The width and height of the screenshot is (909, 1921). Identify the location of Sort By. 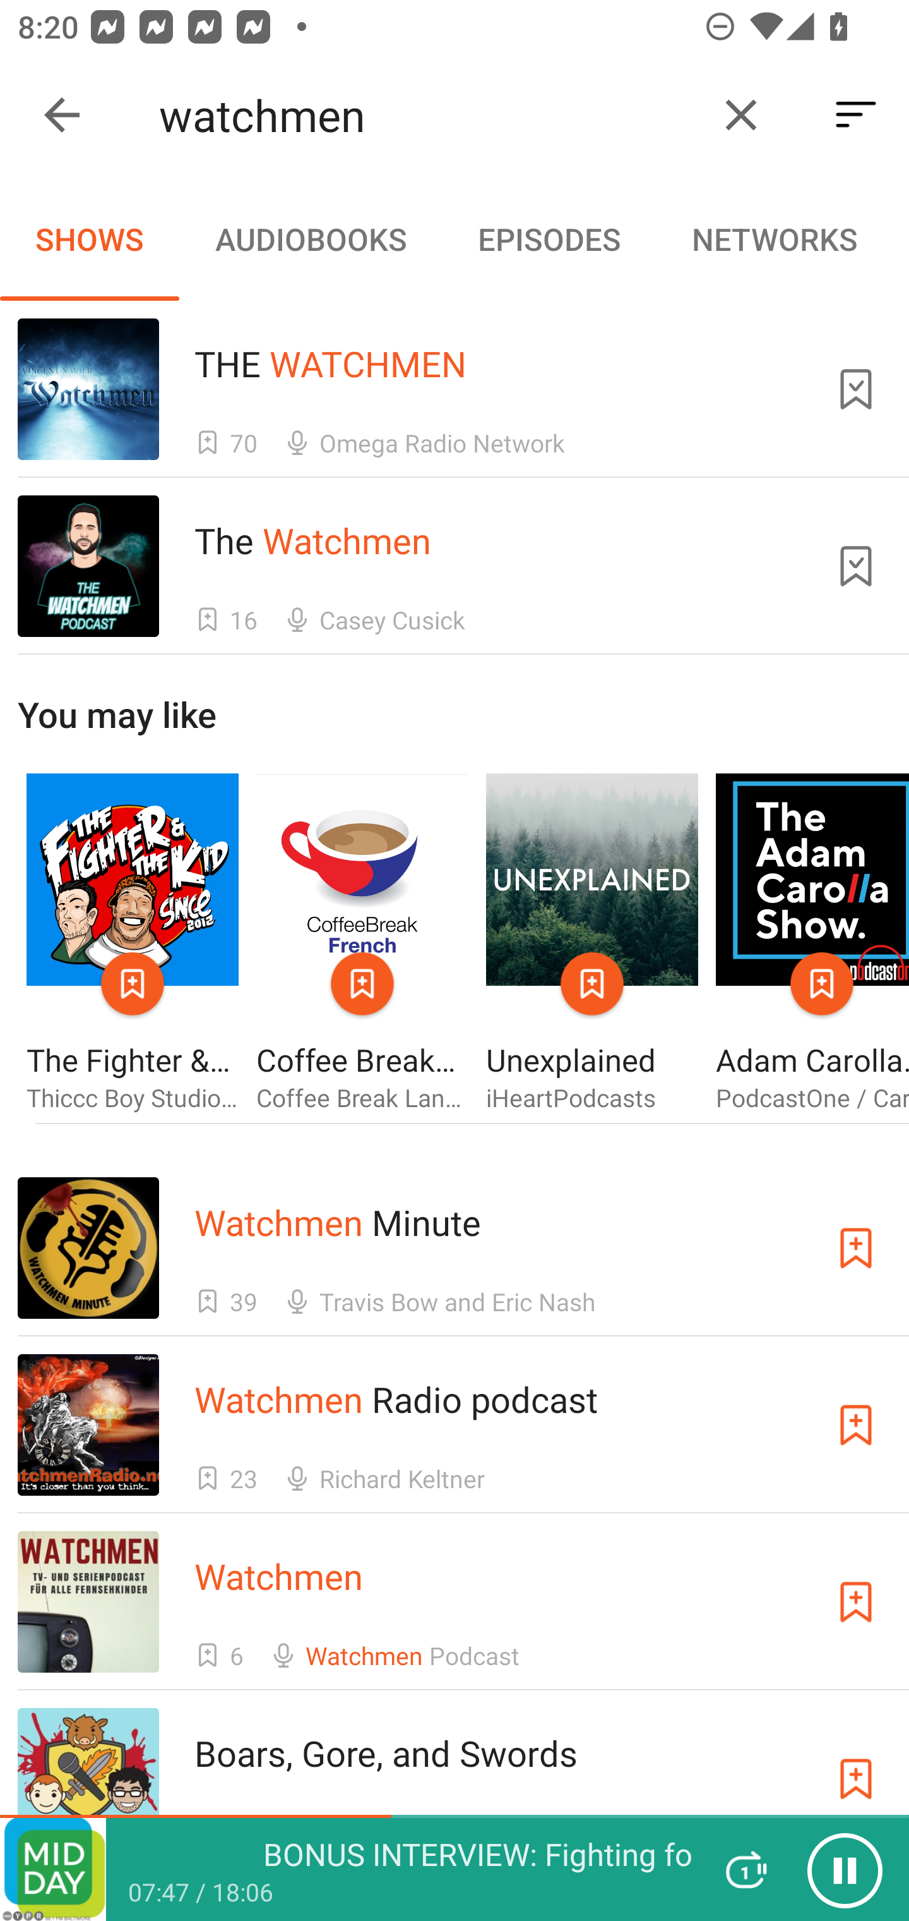
(856, 115).